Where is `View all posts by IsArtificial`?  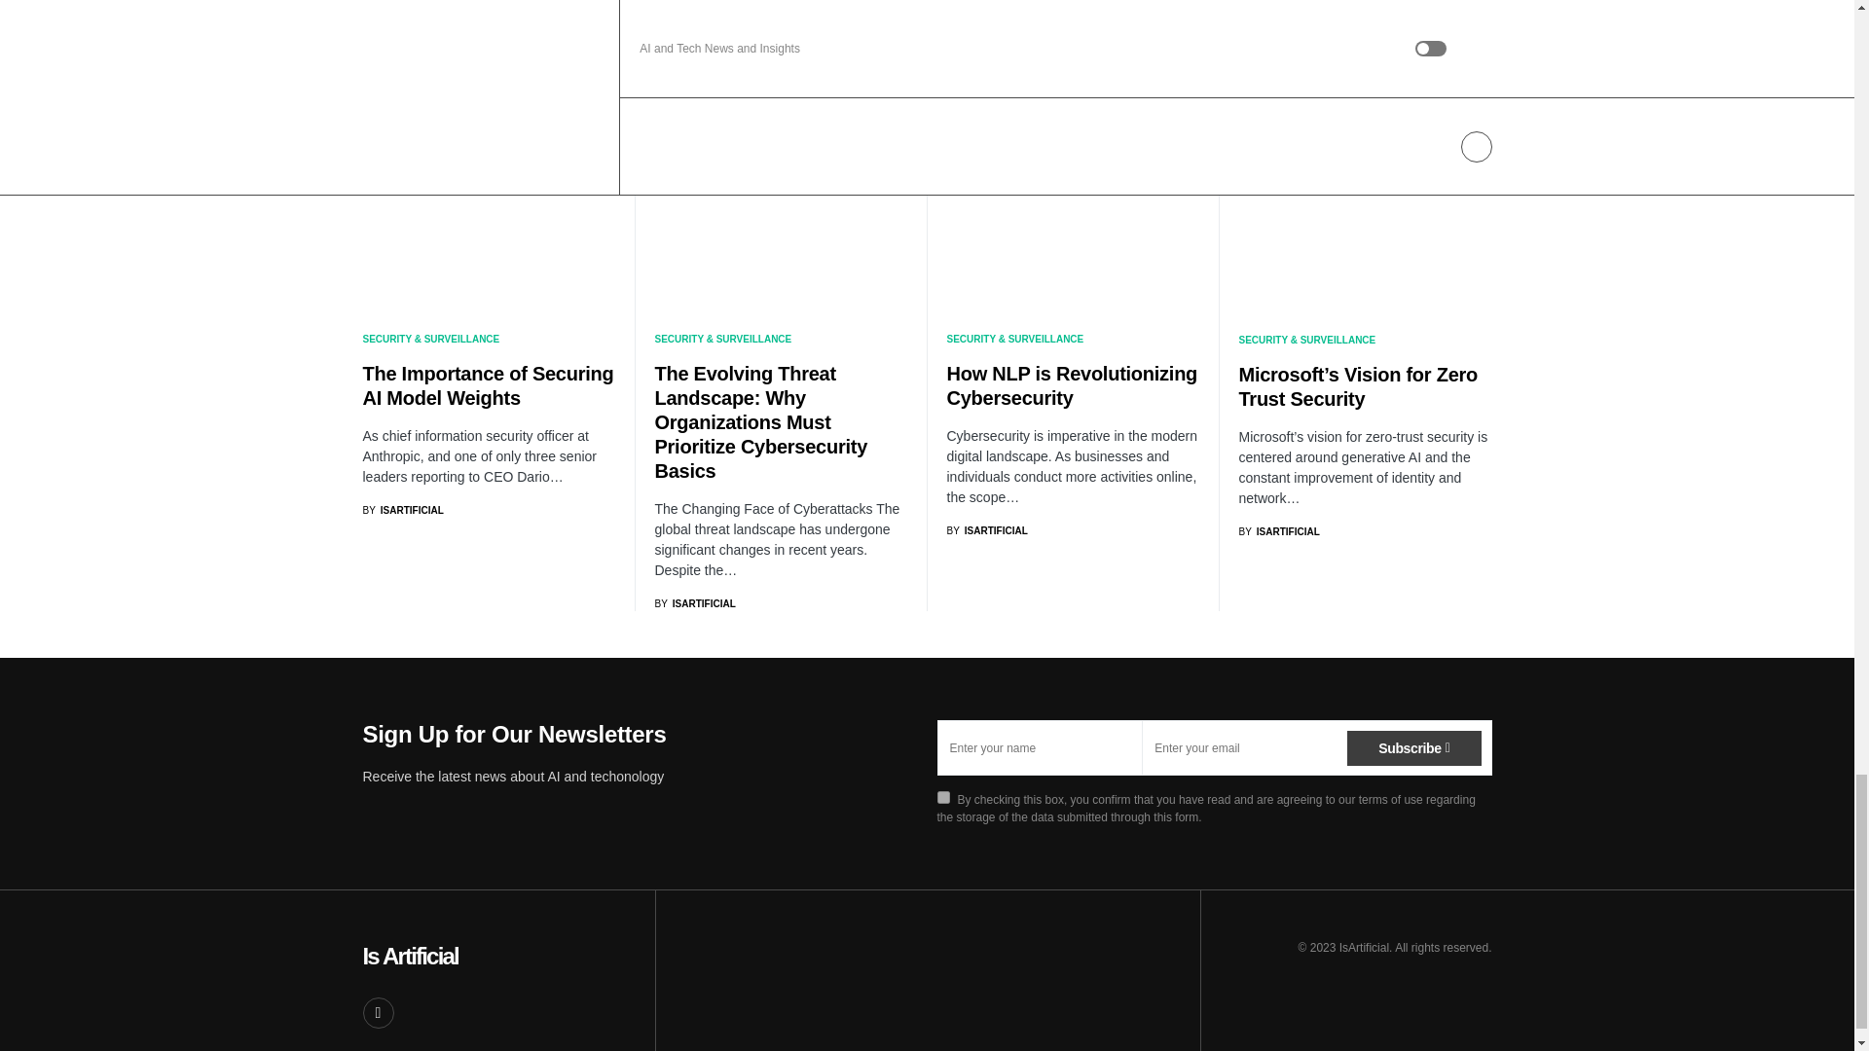
View all posts by IsArtificial is located at coordinates (1278, 531).